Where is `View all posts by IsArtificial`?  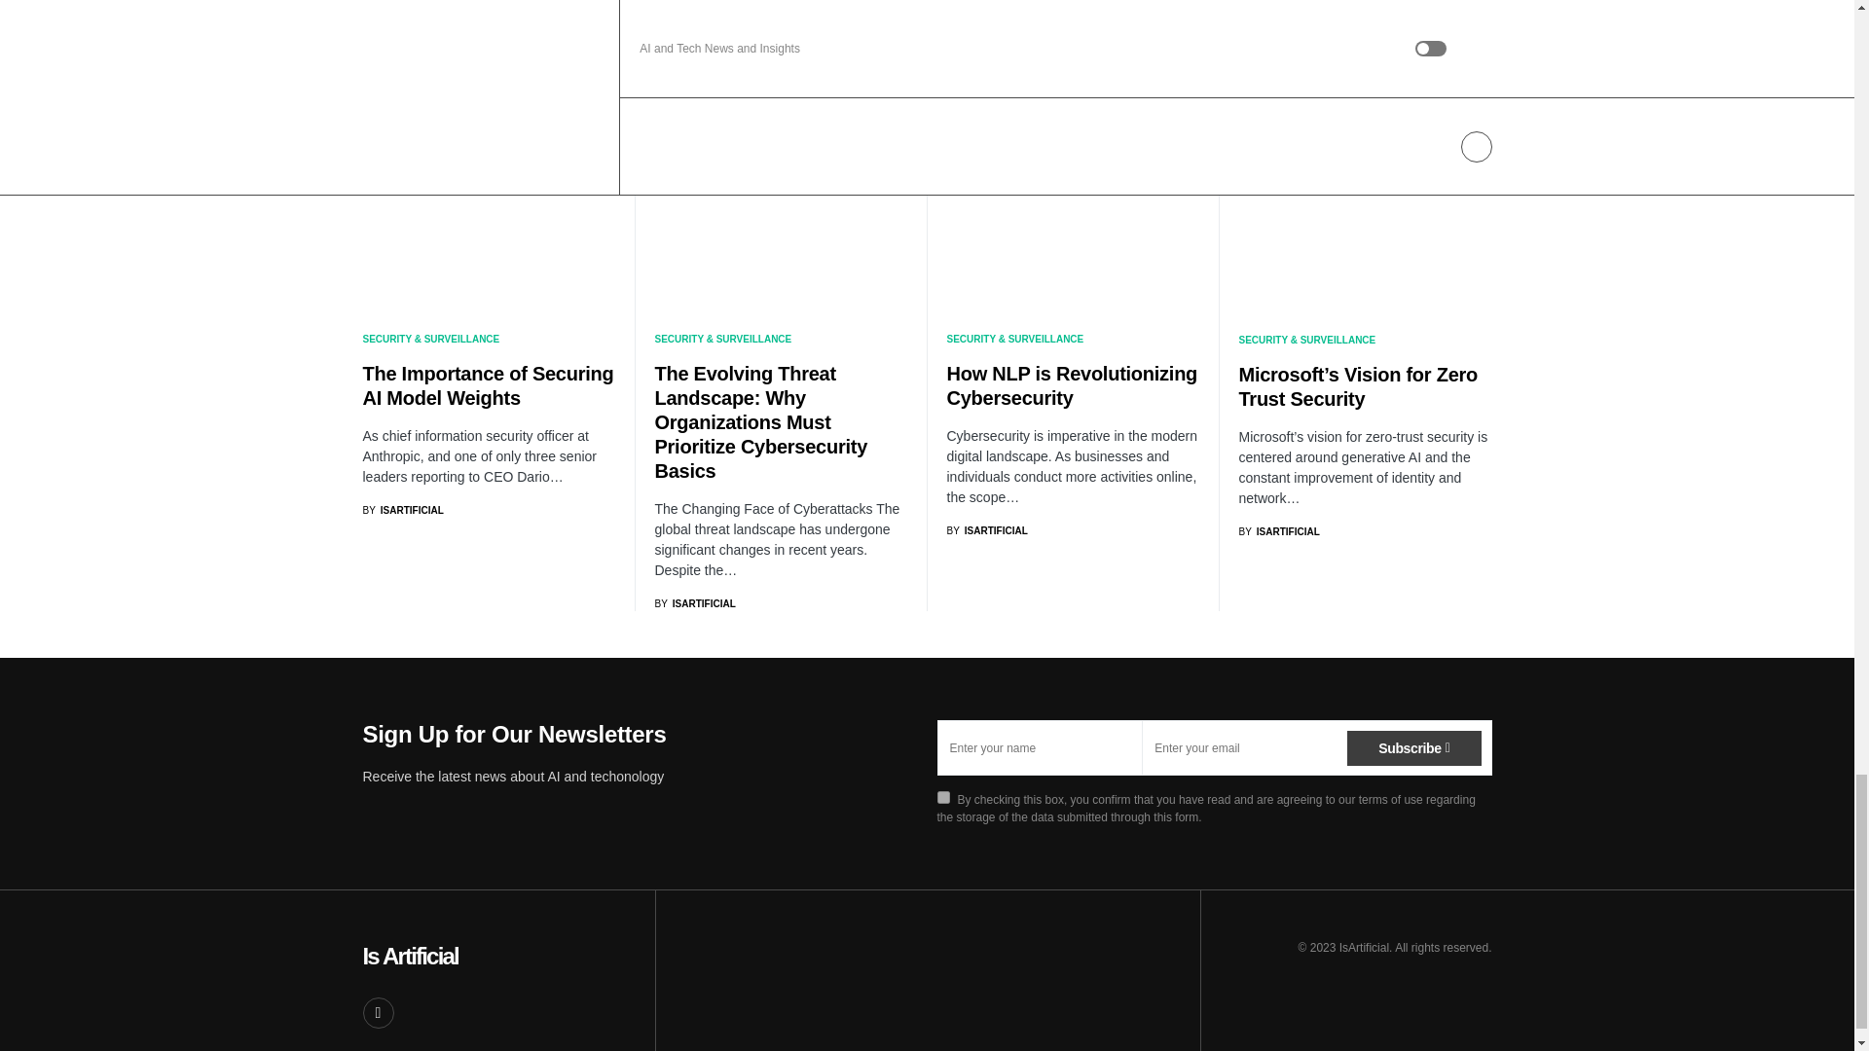
View all posts by IsArtificial is located at coordinates (1278, 531).